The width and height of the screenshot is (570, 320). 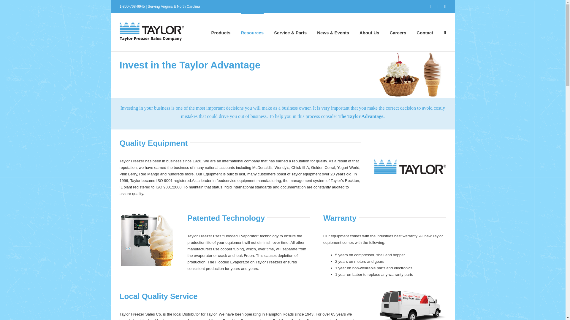 What do you see at coordinates (147, 240) in the screenshot?
I see `machine-cone` at bounding box center [147, 240].